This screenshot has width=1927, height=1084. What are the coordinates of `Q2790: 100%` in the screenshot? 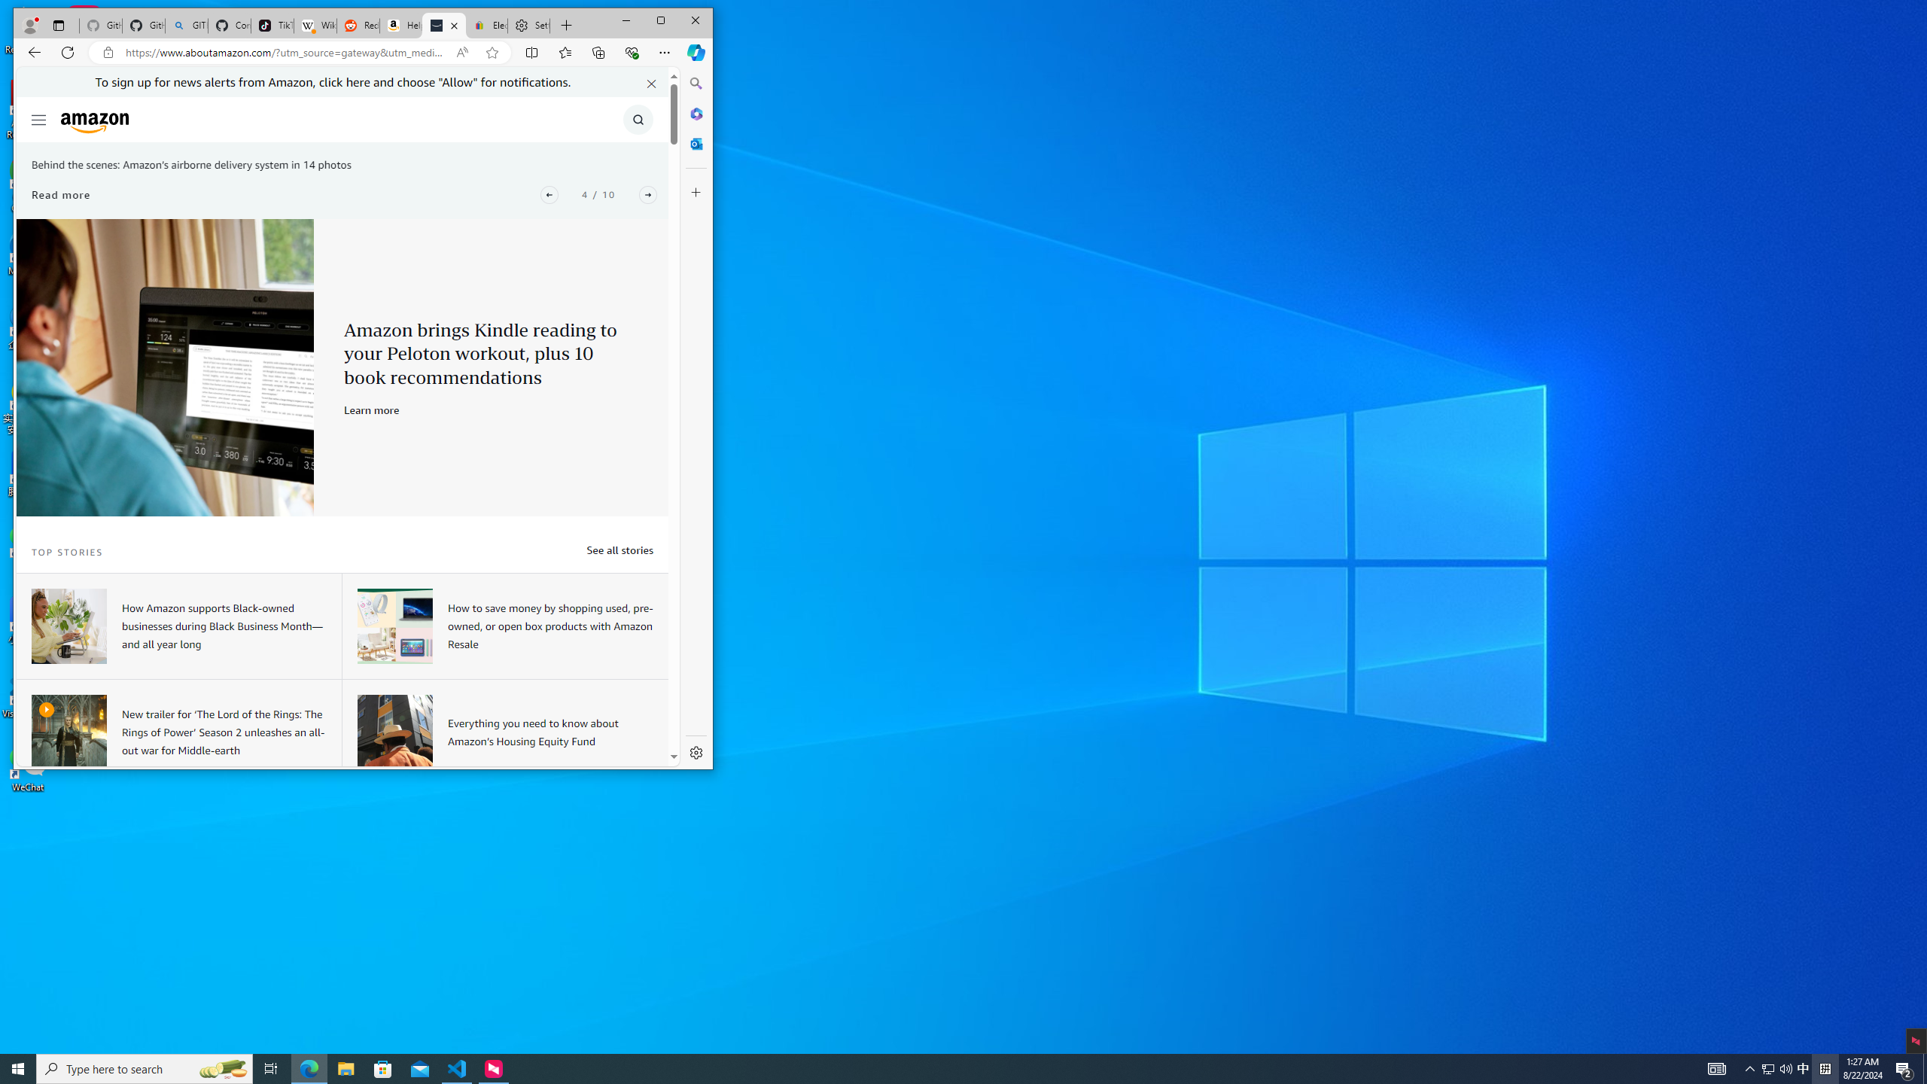 It's located at (1785, 1069).